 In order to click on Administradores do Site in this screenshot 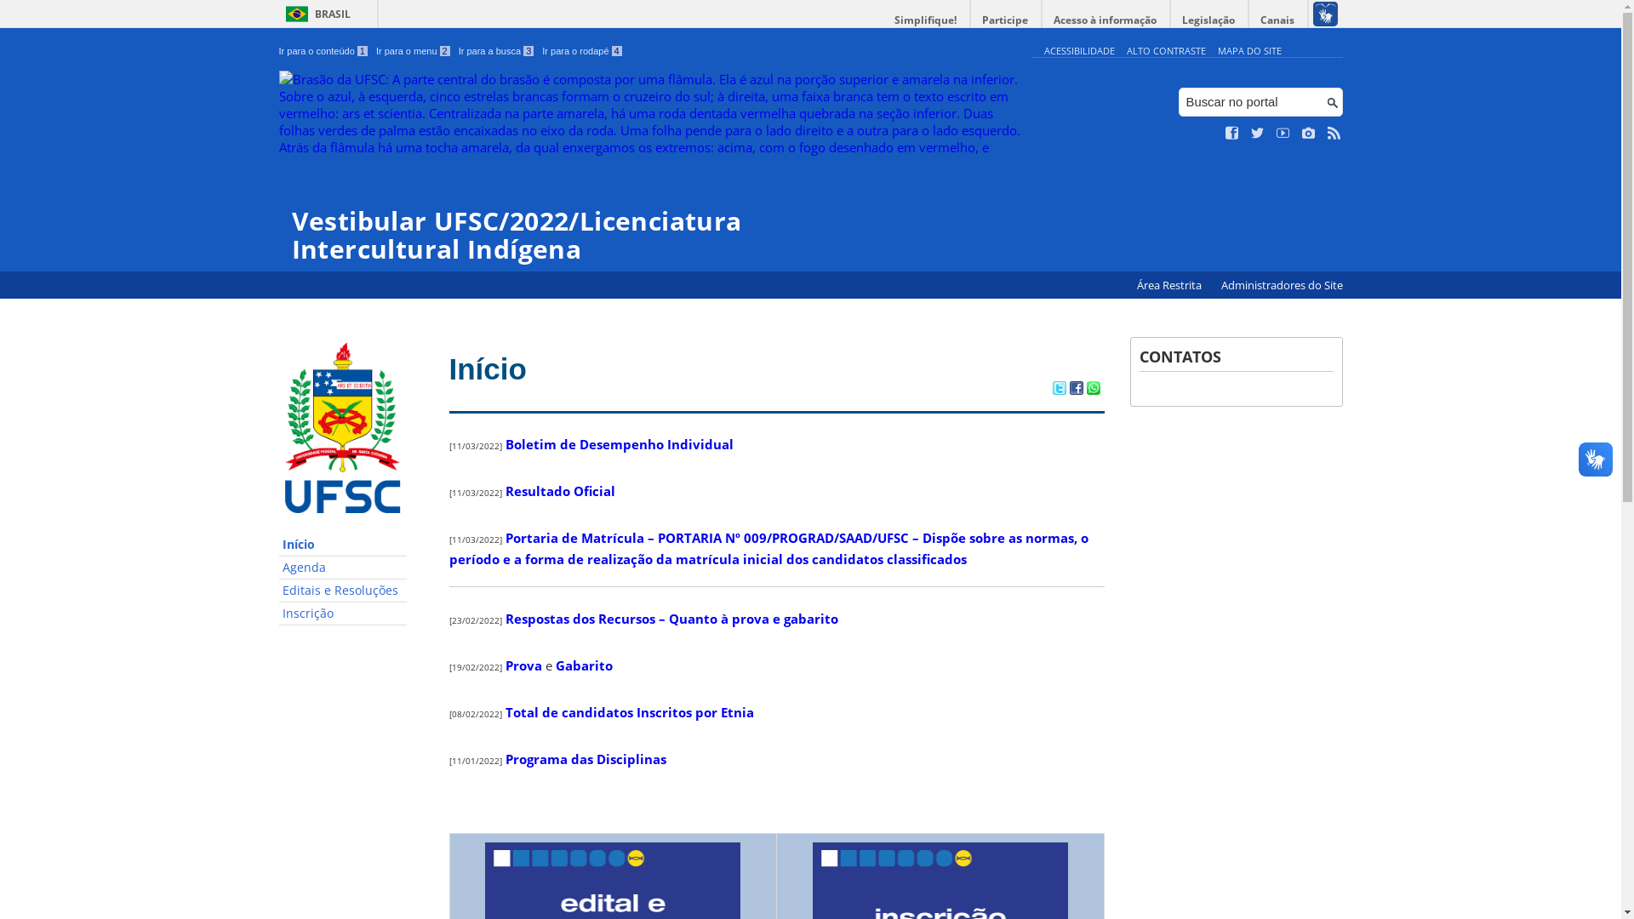, I will do `click(1282, 286)`.